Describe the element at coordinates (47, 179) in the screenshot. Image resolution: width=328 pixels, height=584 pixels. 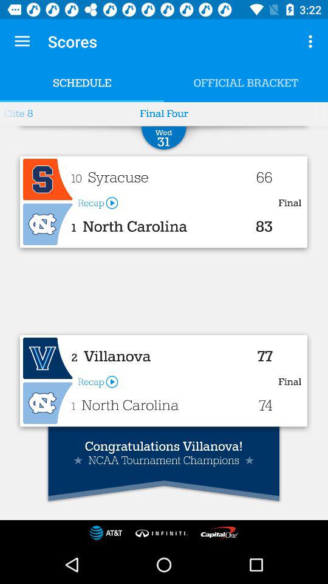
I see `click on the image left to 10` at that location.